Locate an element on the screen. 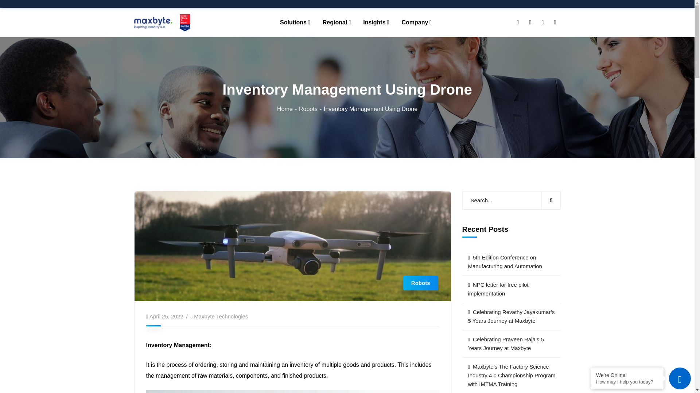 The height and width of the screenshot is (393, 700). Company is located at coordinates (416, 22).